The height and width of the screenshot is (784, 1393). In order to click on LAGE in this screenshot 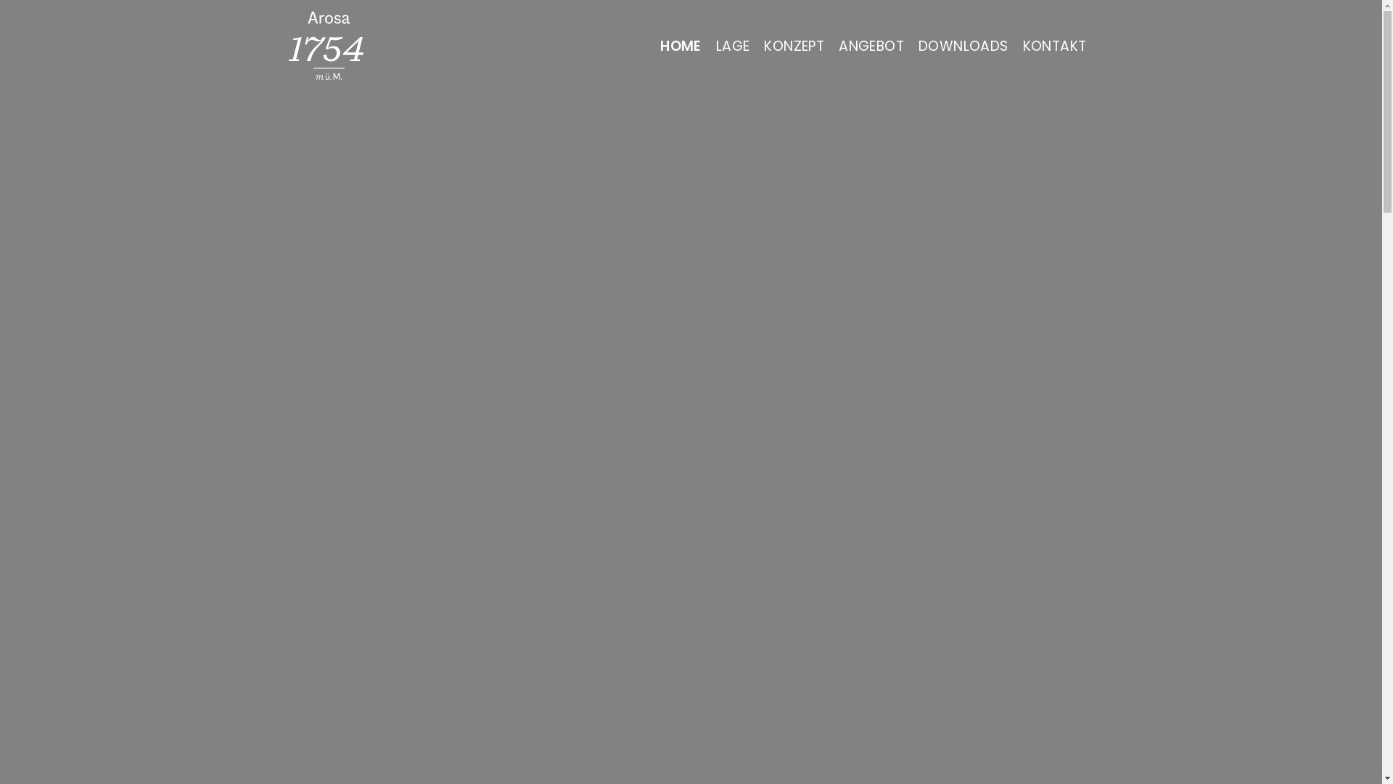, I will do `click(733, 46)`.